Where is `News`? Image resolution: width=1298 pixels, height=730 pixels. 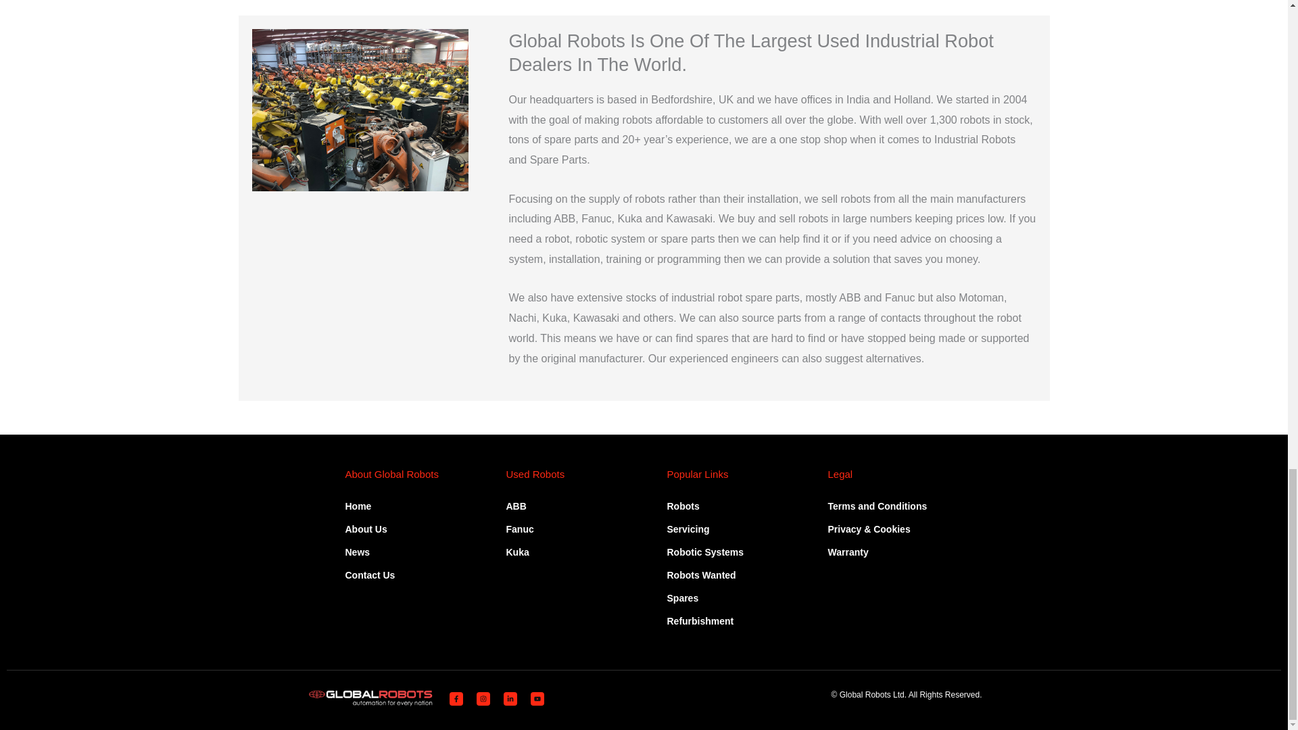
News is located at coordinates (369, 552).